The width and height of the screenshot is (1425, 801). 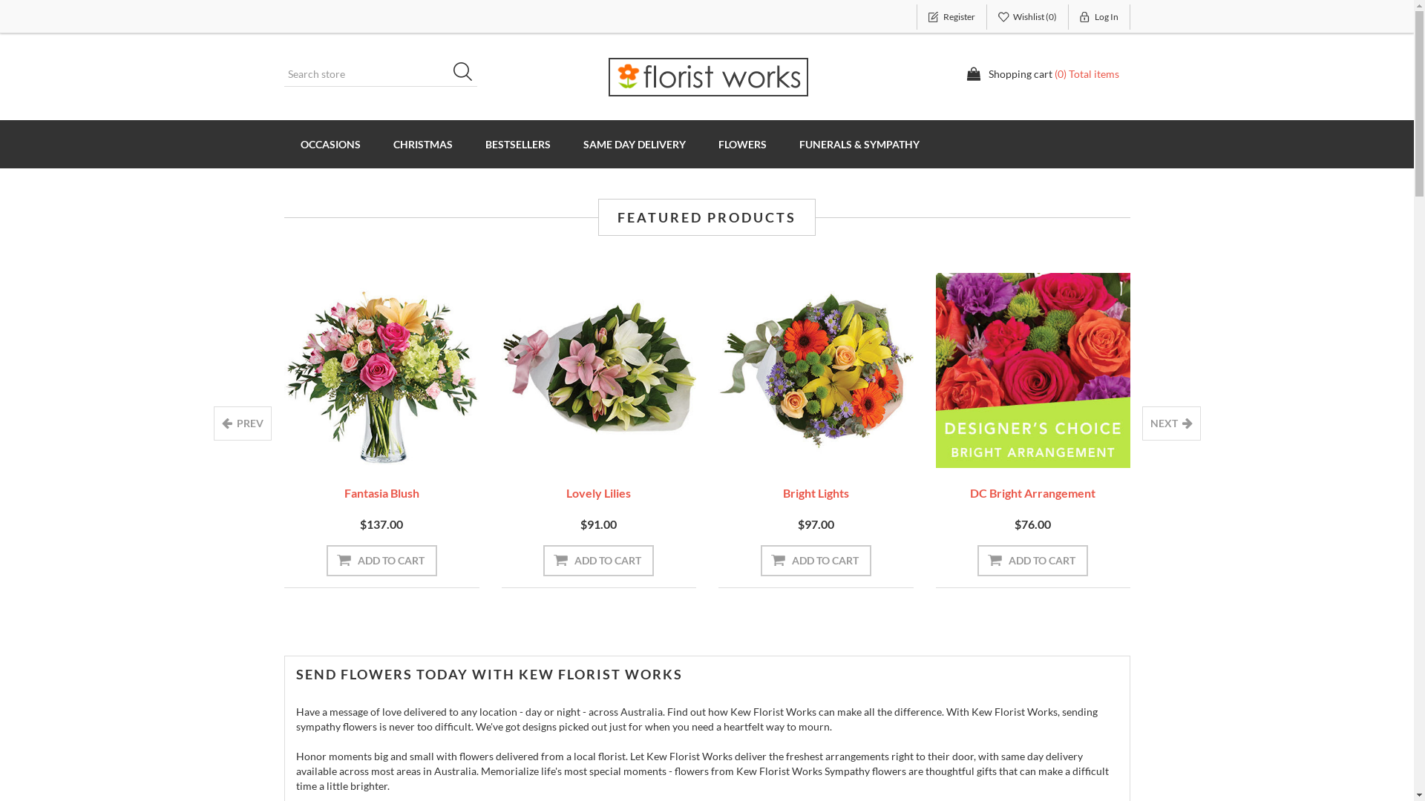 I want to click on NEXT, so click(x=1171, y=423).